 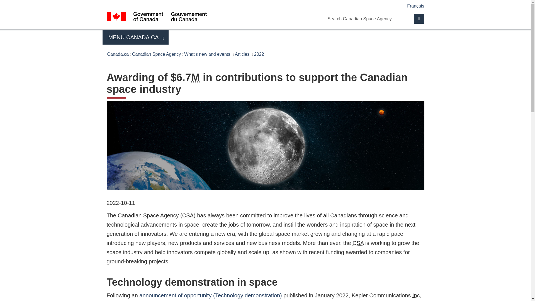 What do you see at coordinates (207, 54) in the screenshot?
I see `What's new and events` at bounding box center [207, 54].